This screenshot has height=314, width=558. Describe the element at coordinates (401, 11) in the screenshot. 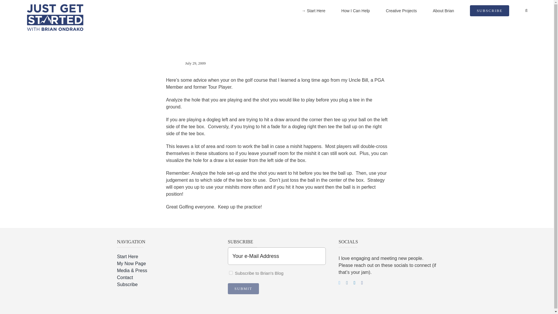

I see `Creative Projects` at that location.